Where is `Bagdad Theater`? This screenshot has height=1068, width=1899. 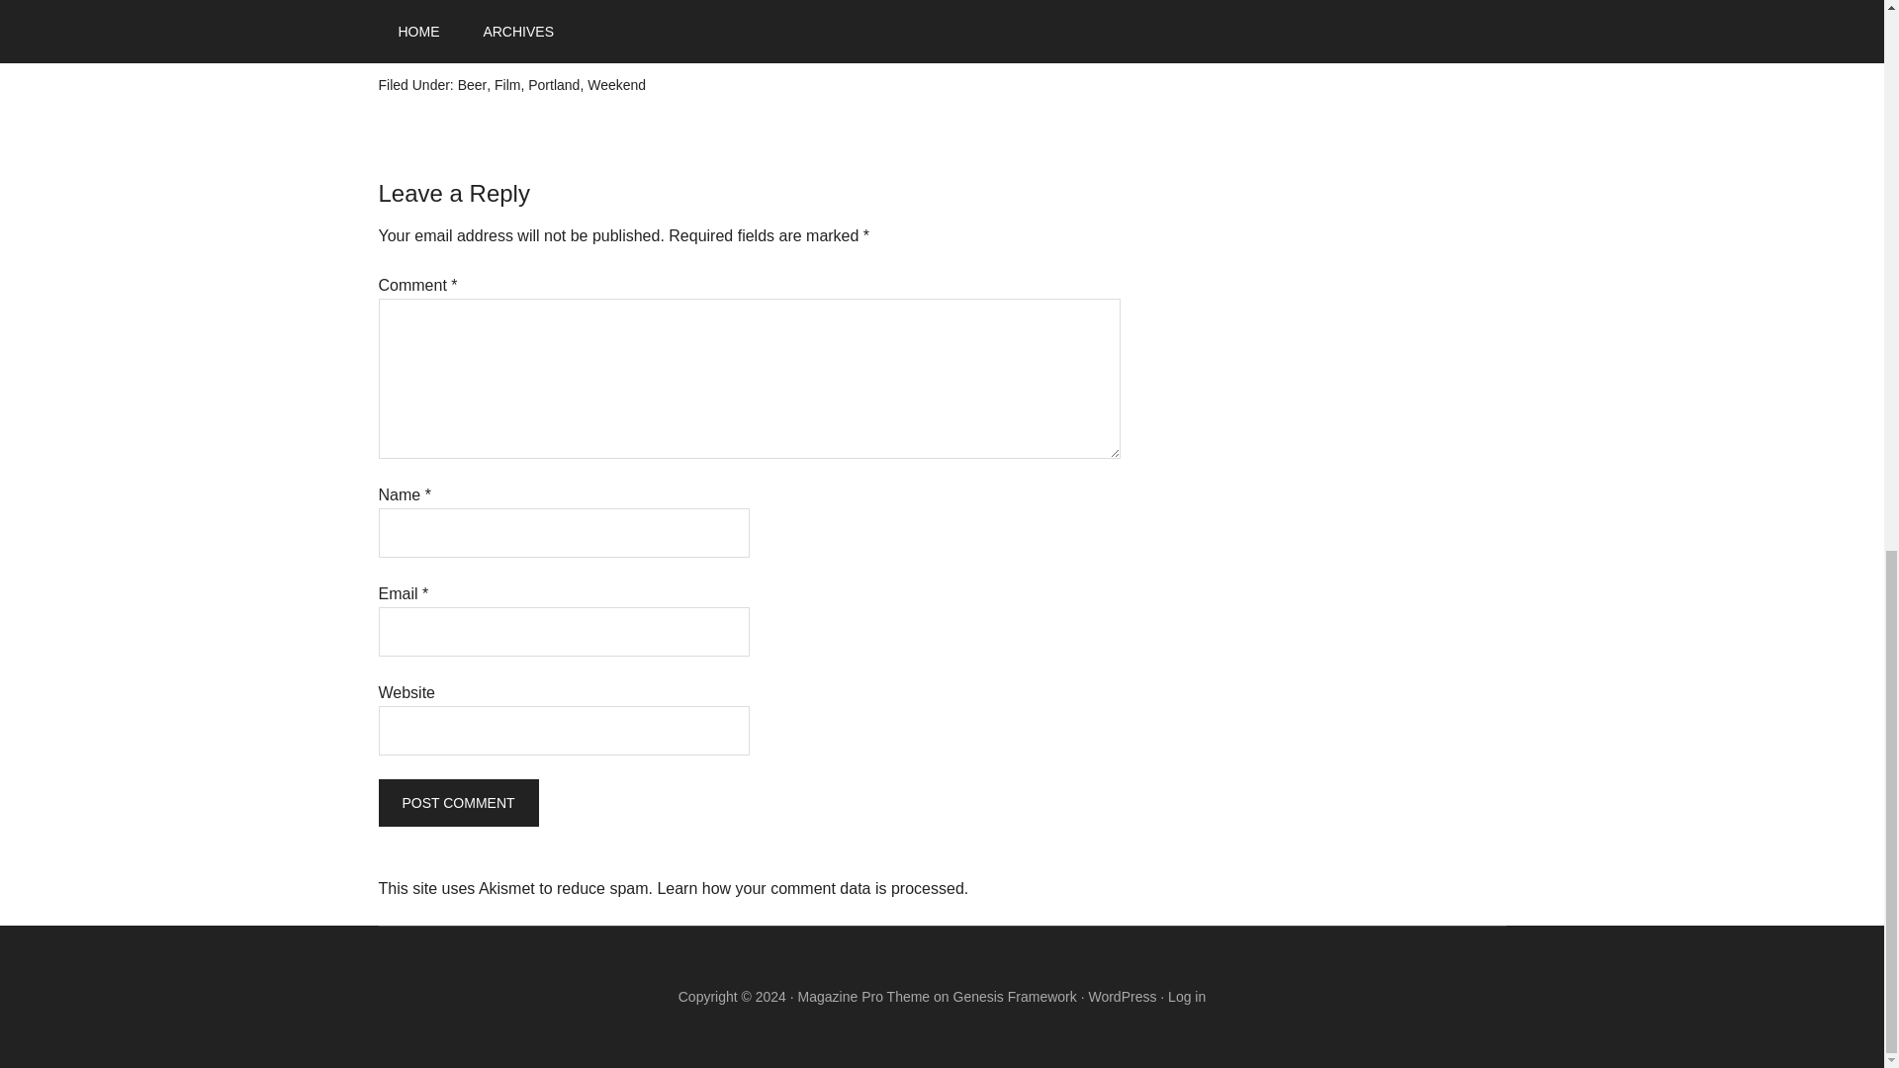
Bagdad Theater is located at coordinates (554, 10).